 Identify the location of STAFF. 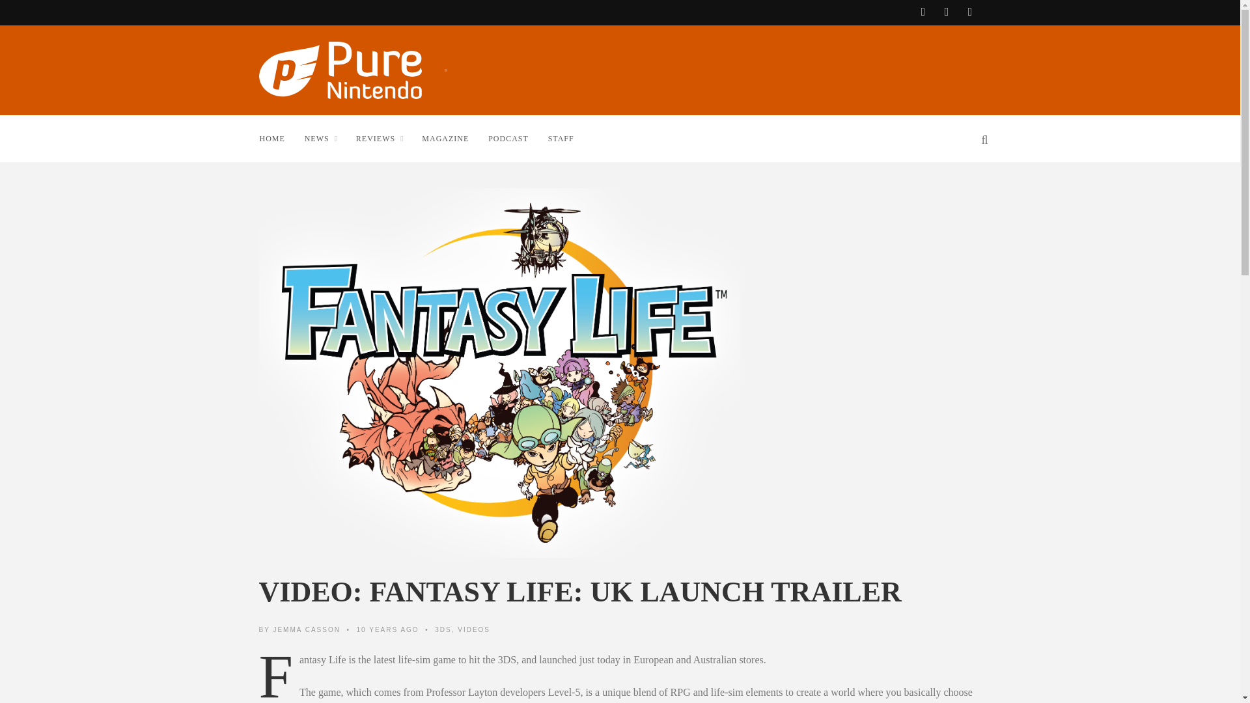
(570, 138).